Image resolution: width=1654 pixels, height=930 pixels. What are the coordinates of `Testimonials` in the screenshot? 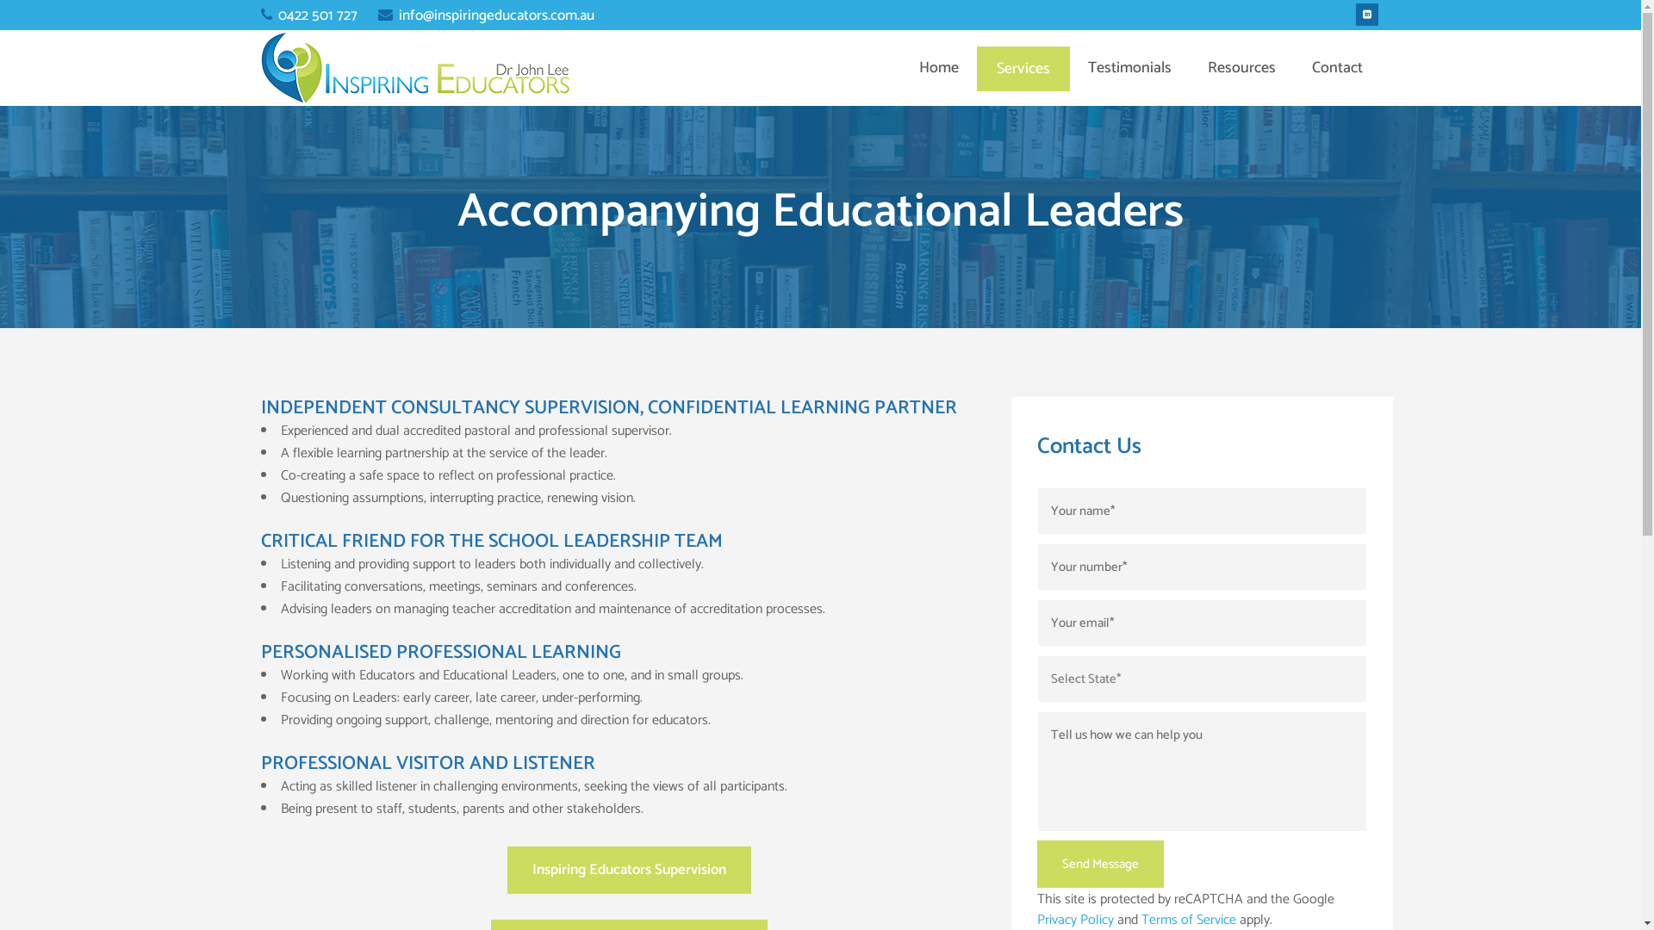 It's located at (1130, 68).